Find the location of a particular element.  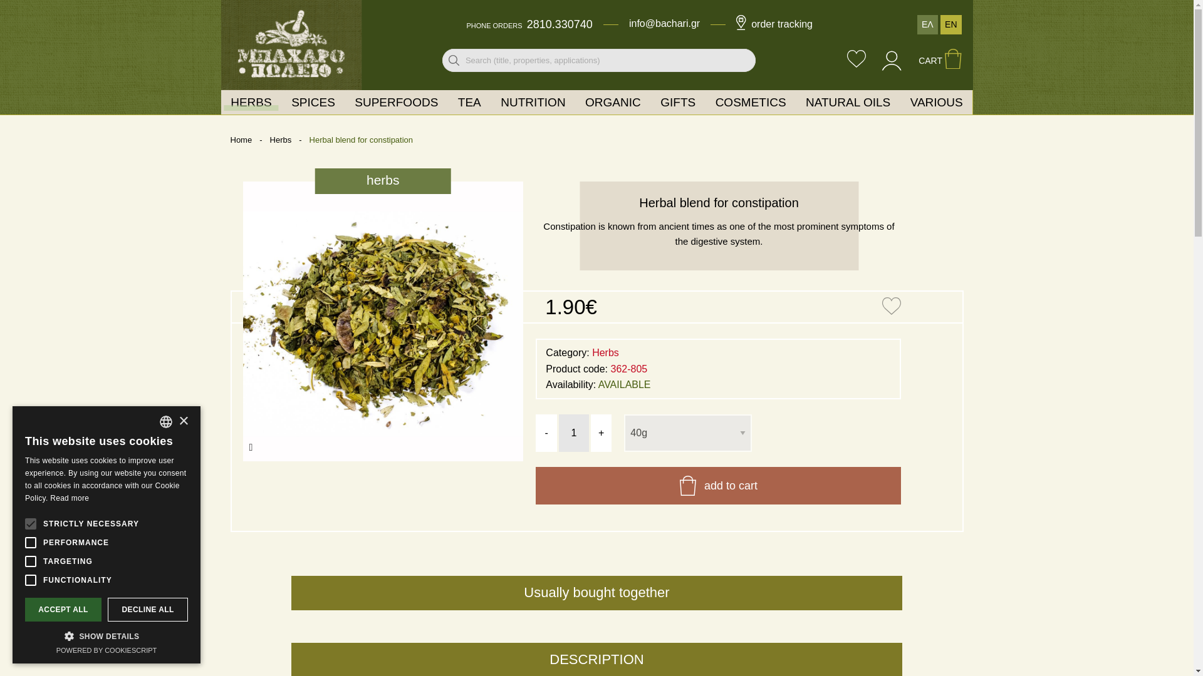

Search is located at coordinates (454, 60).